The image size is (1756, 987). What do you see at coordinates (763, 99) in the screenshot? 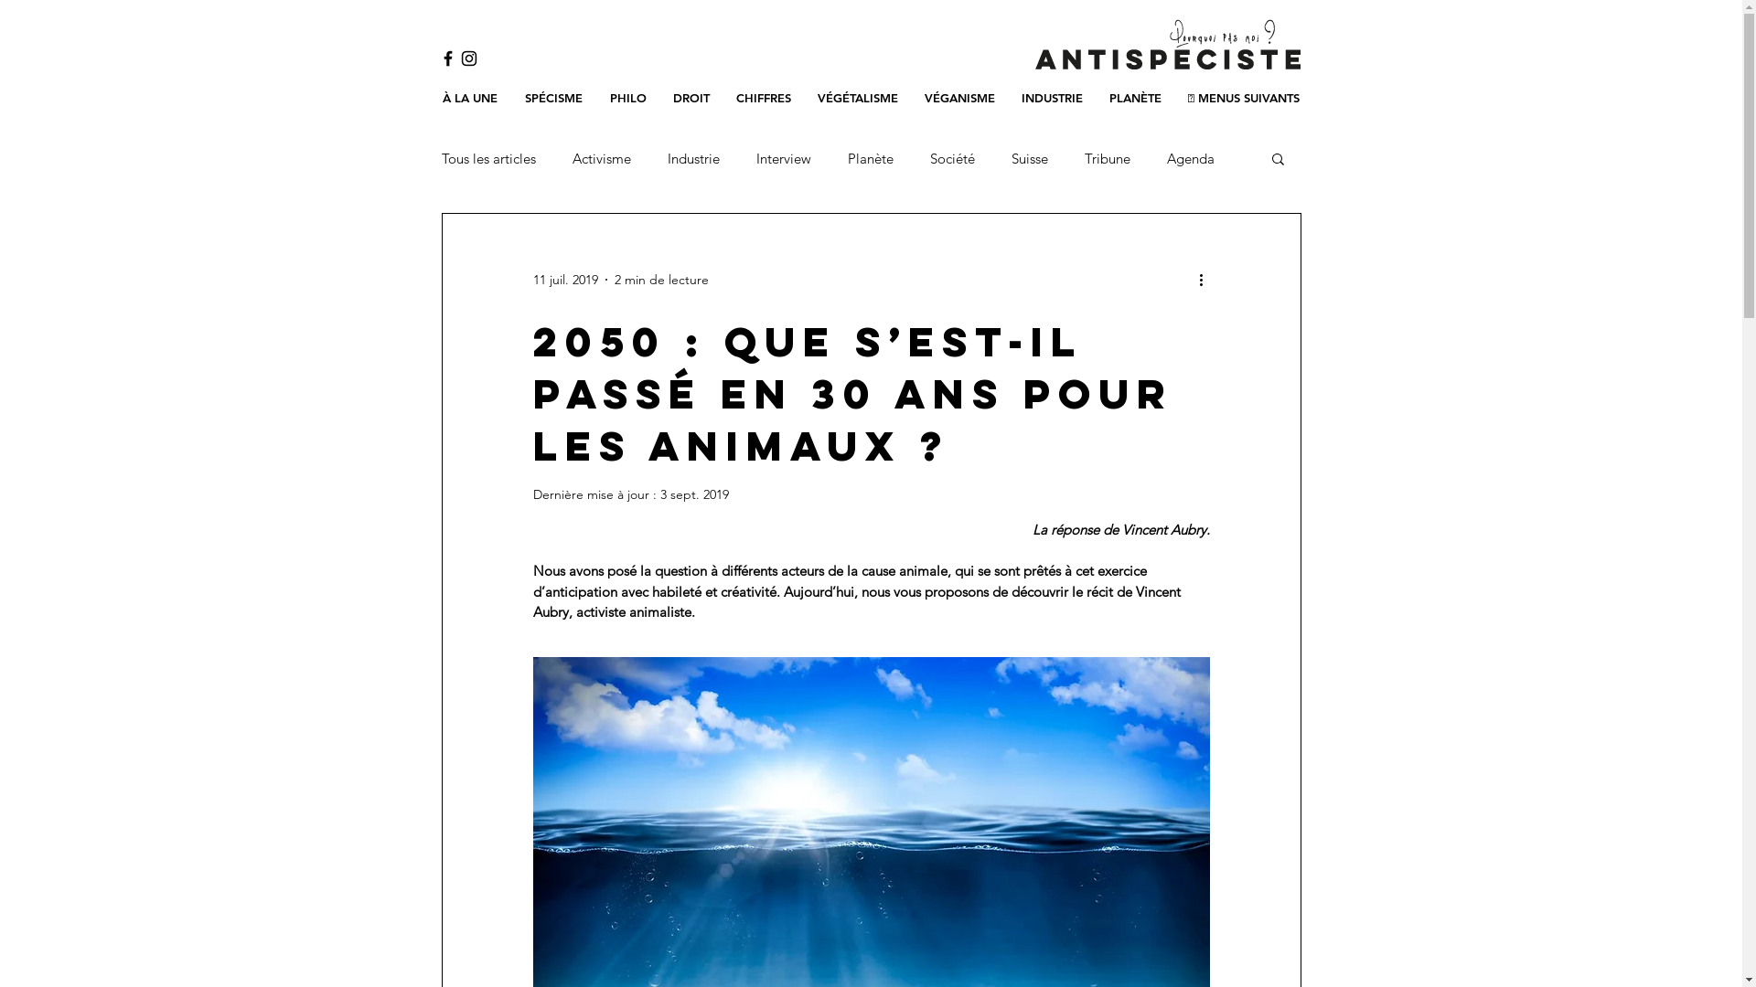
I see `CHIFFRES` at bounding box center [763, 99].